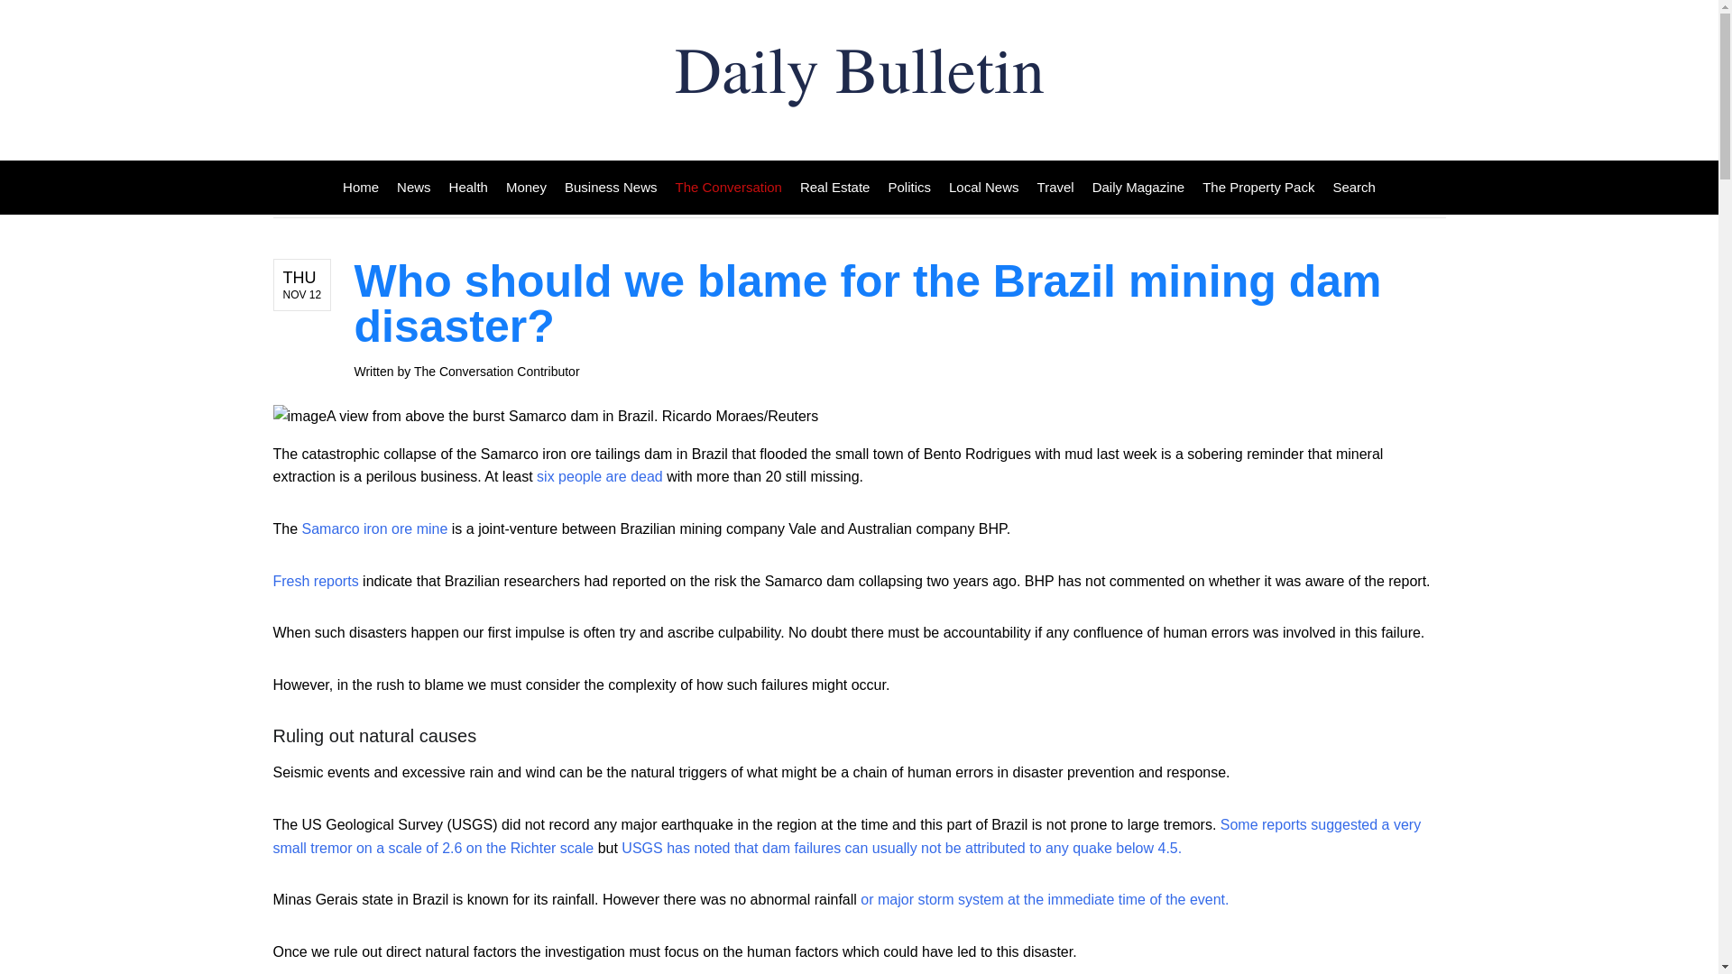  What do you see at coordinates (729, 188) in the screenshot?
I see `The Conversation` at bounding box center [729, 188].